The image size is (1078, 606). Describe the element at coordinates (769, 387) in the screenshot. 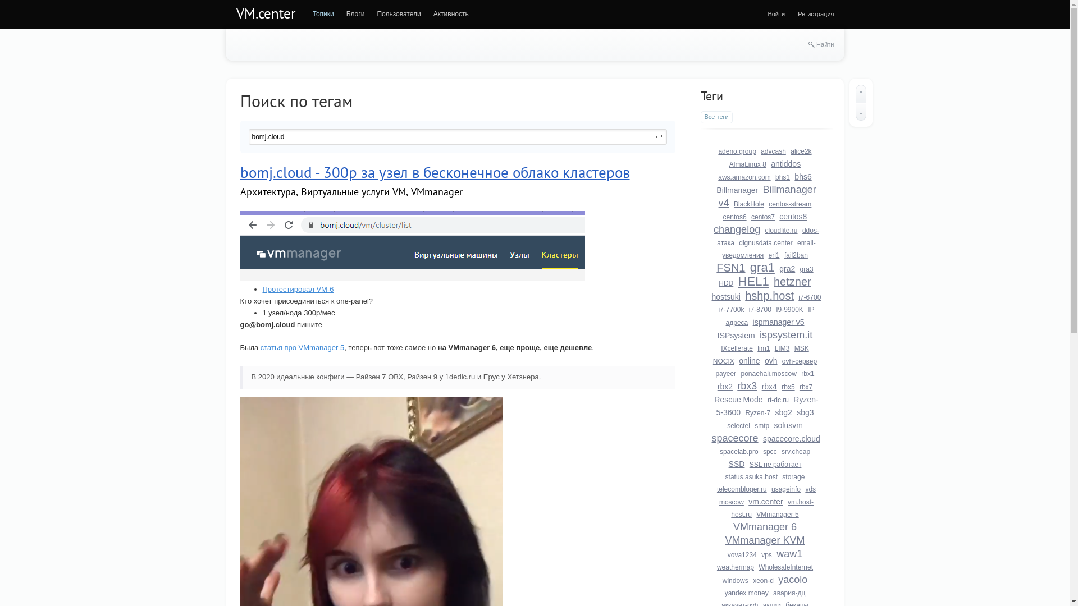

I see `rbx4` at that location.